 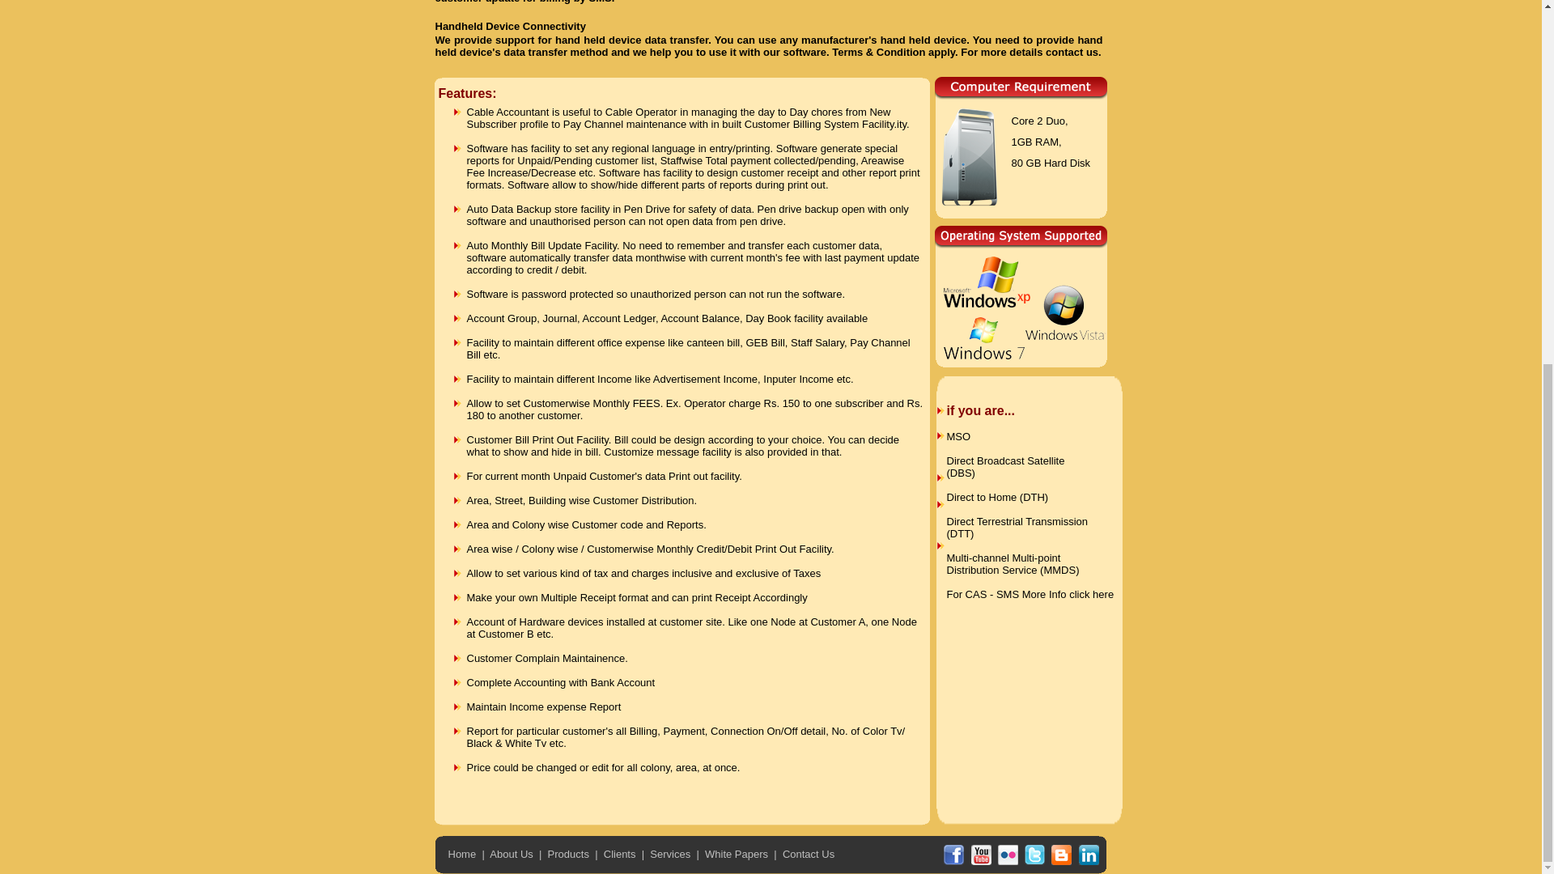 What do you see at coordinates (669, 853) in the screenshot?
I see `Services` at bounding box center [669, 853].